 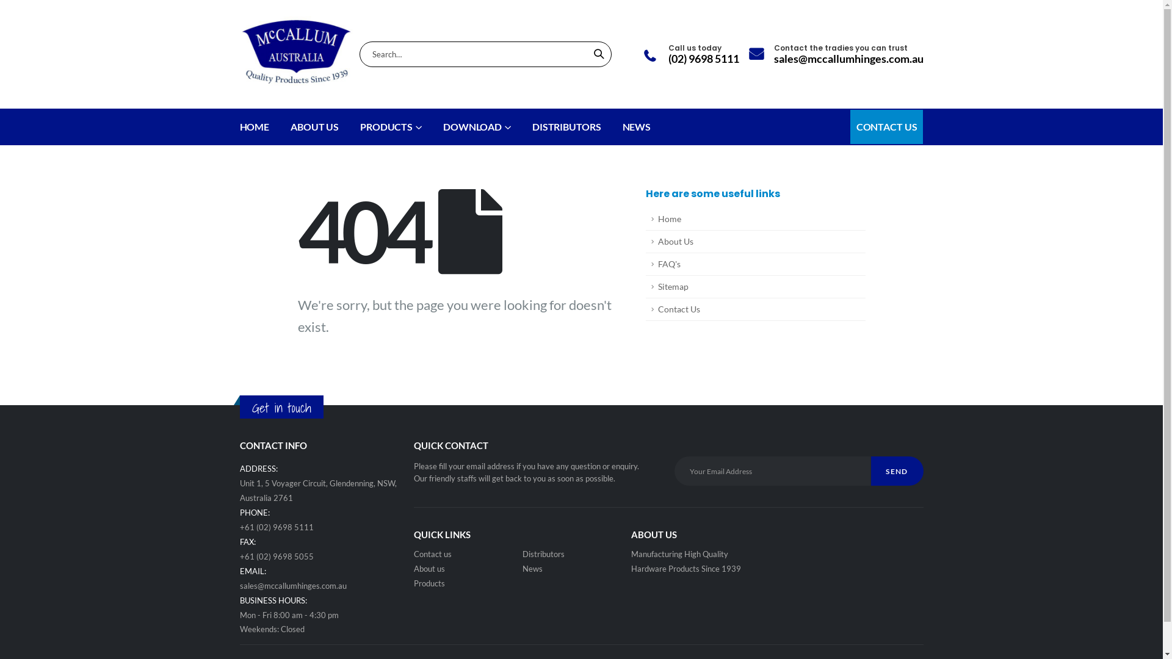 What do you see at coordinates (599, 54) in the screenshot?
I see `Search` at bounding box center [599, 54].